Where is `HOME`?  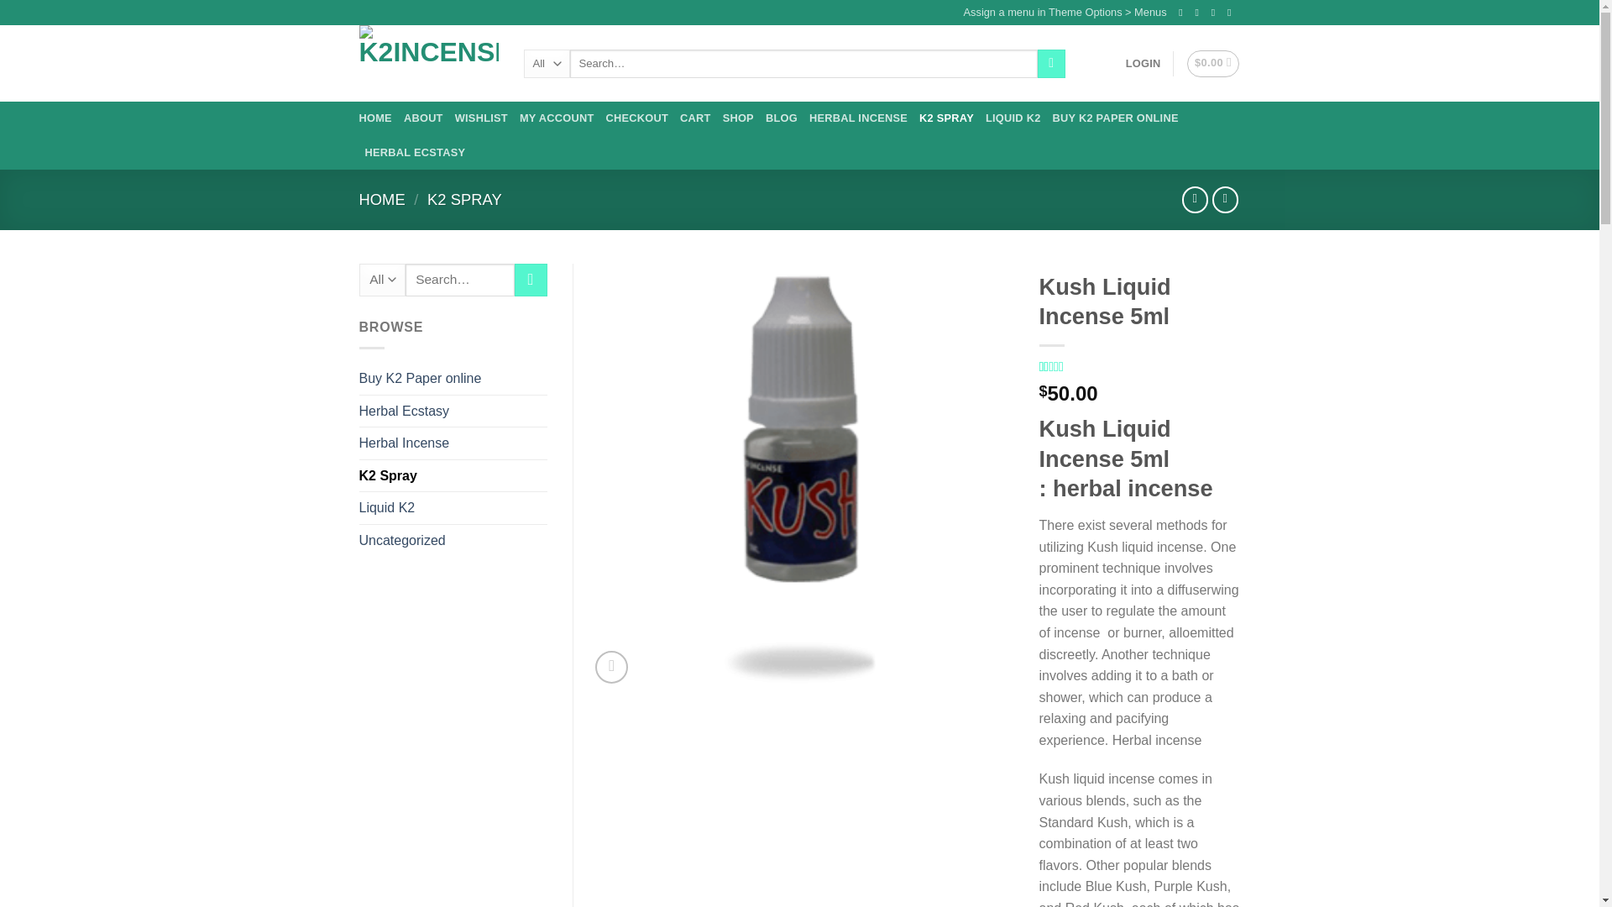 HOME is located at coordinates (383, 199).